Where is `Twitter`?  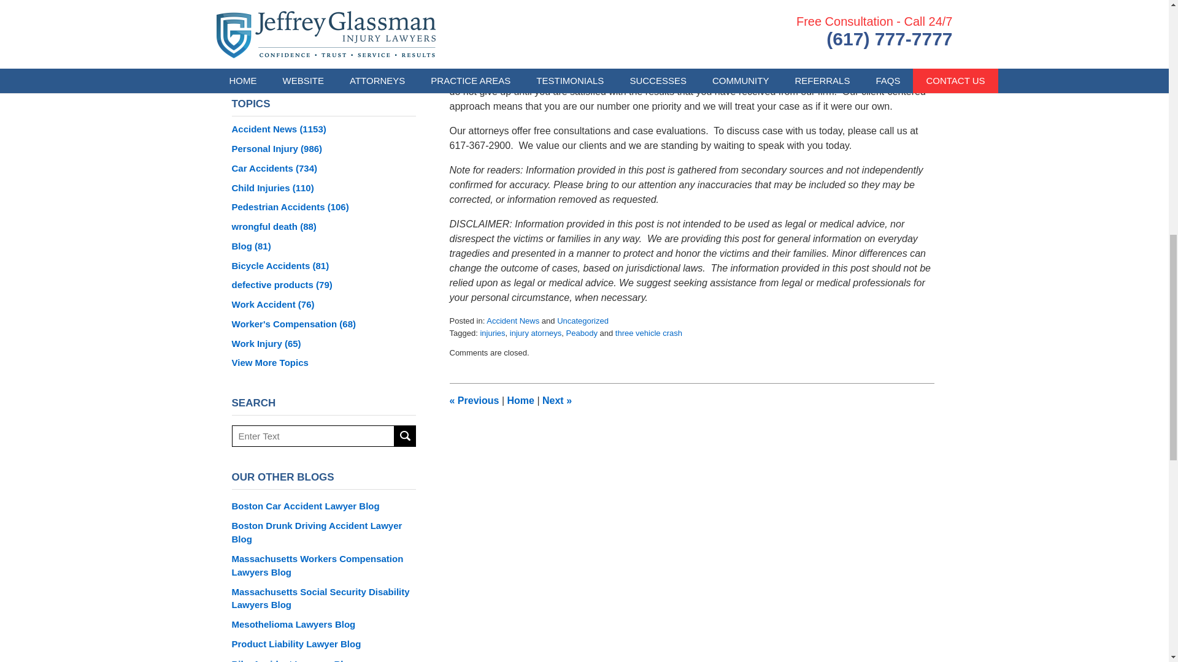
Twitter is located at coordinates (307, 59).